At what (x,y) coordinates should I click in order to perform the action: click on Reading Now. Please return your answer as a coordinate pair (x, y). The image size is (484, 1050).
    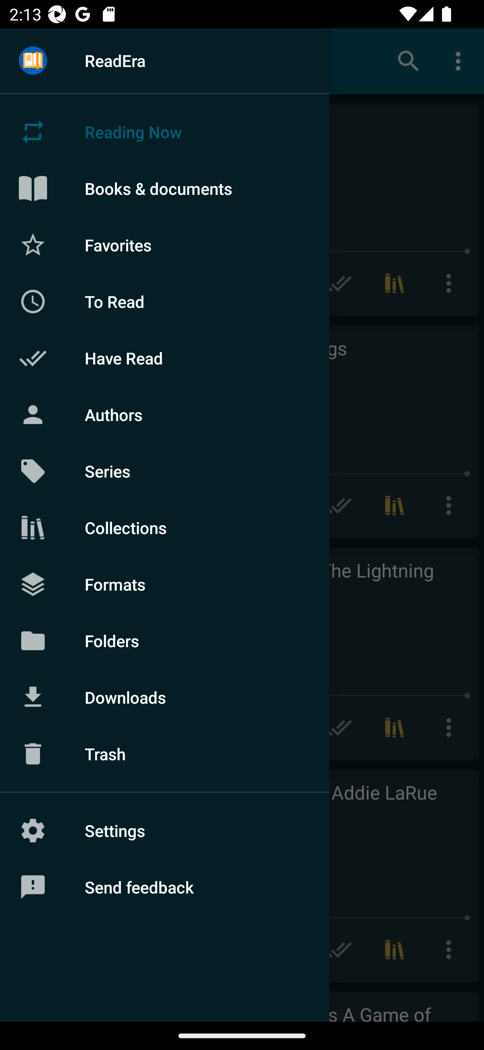
    Looking at the image, I should click on (165, 132).